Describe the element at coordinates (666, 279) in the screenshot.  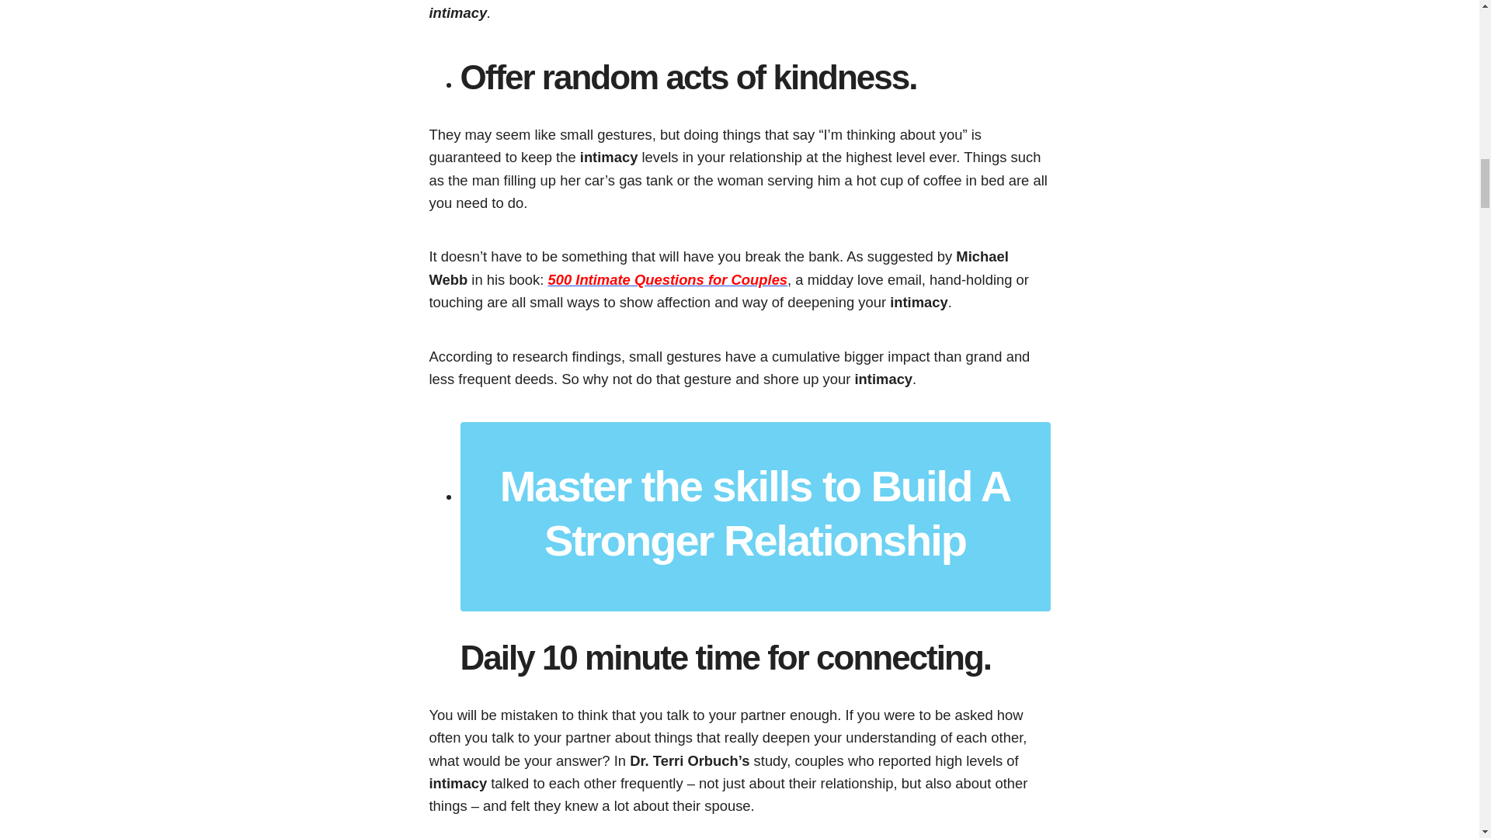
I see `500 Intimate Questions for Couples` at that location.